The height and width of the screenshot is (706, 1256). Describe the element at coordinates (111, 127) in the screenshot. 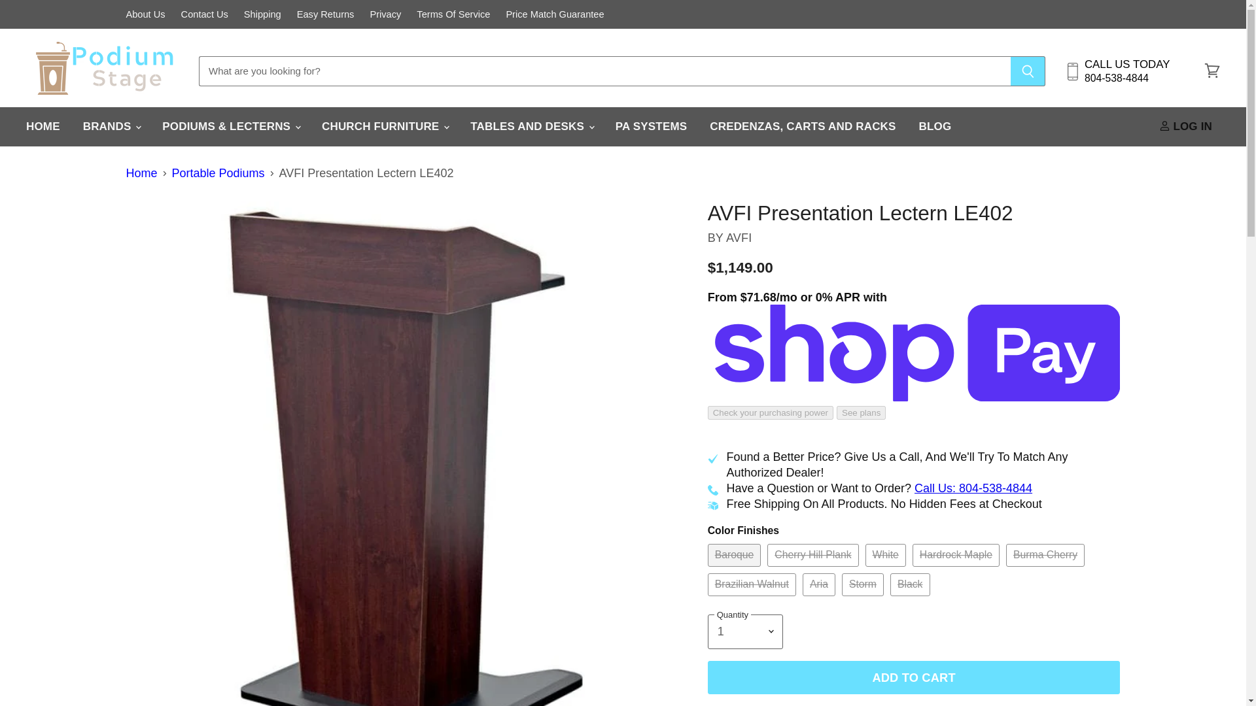

I see `BRANDS` at that location.